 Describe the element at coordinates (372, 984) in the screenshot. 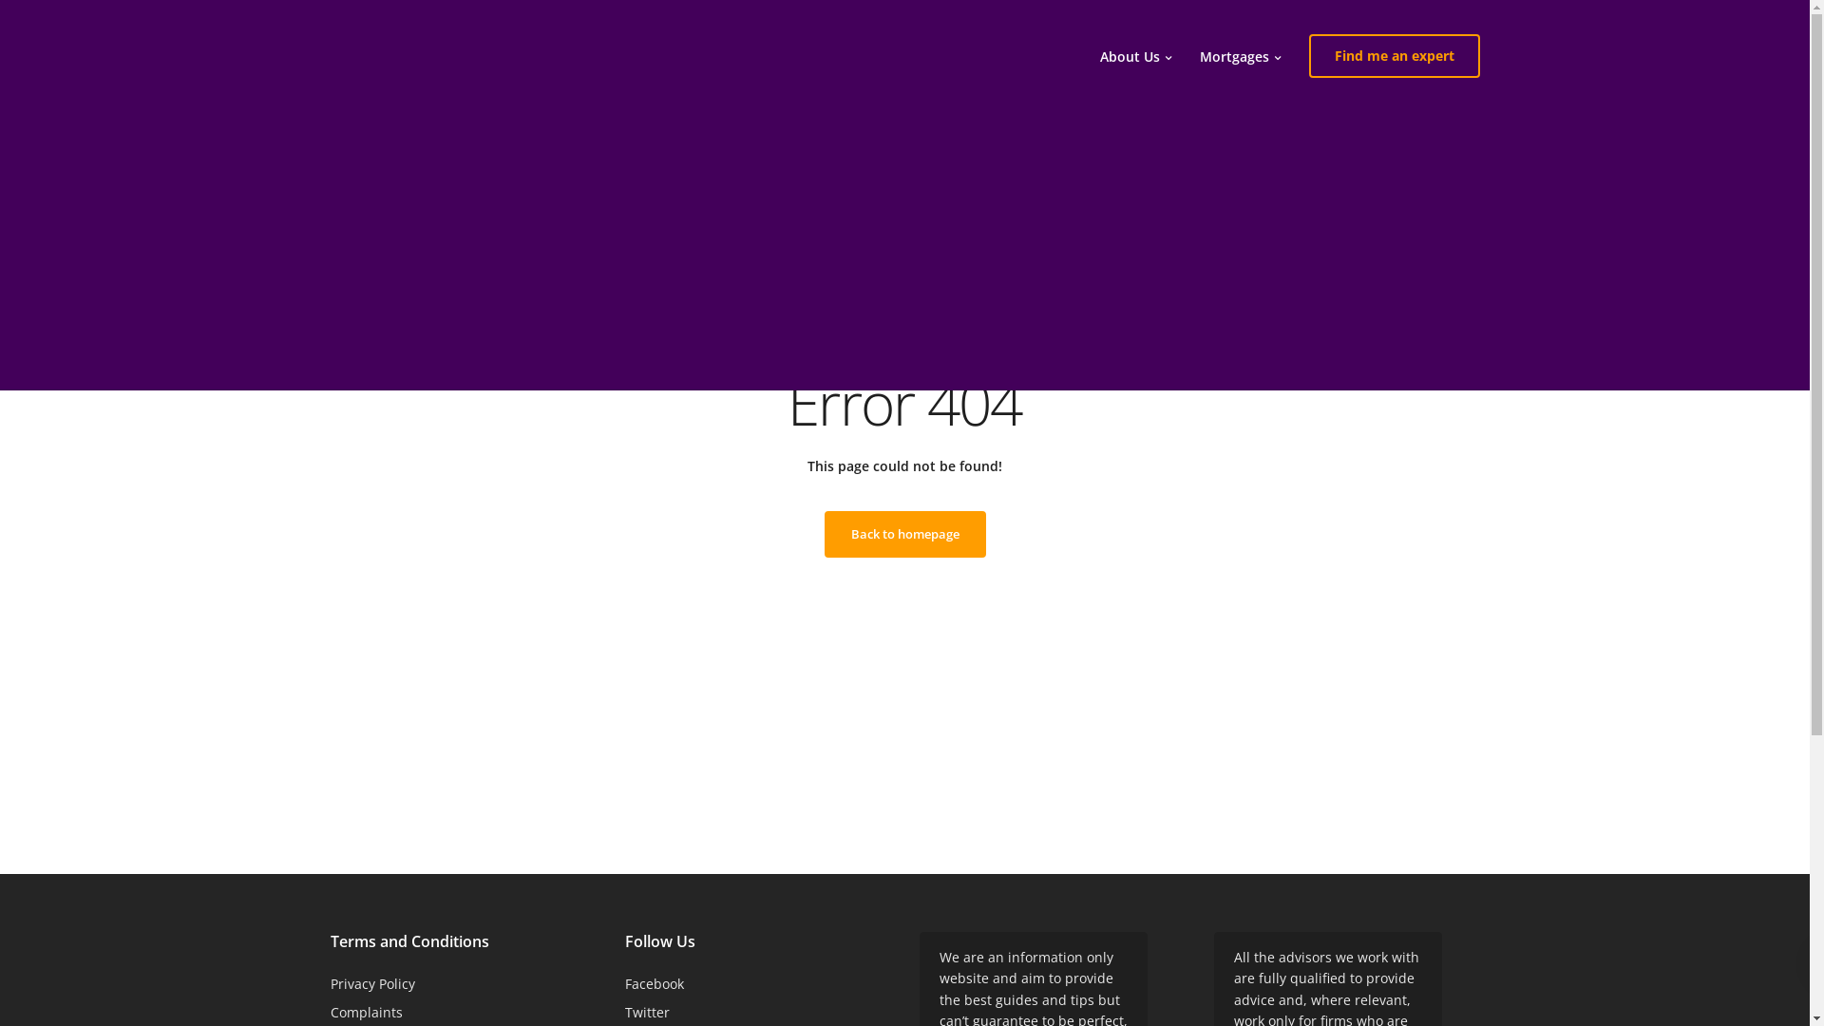

I see `Privacy Policy` at that location.